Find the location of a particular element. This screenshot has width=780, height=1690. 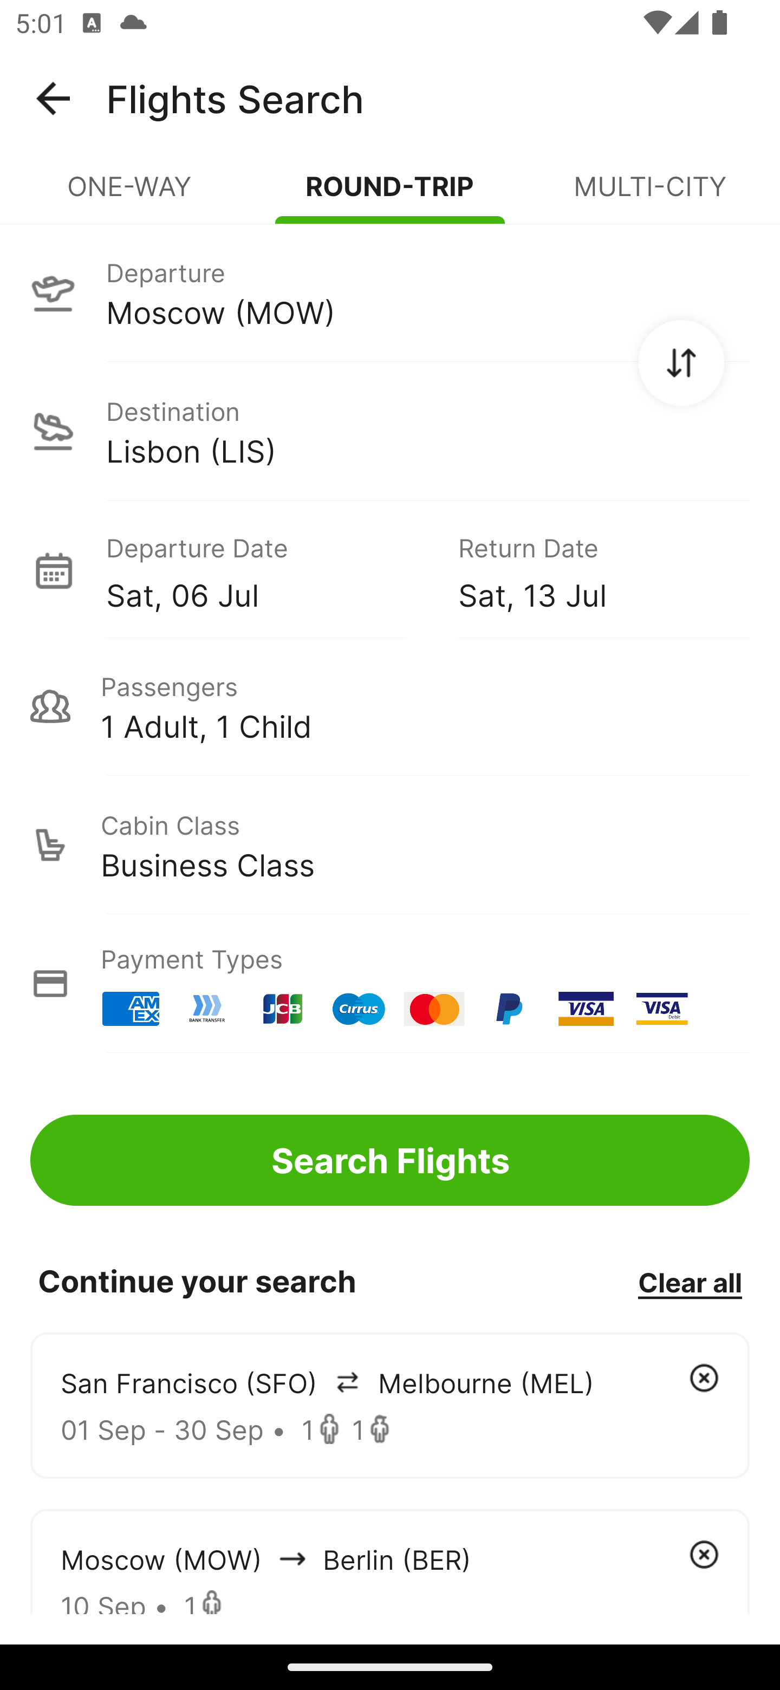

Payment Types is located at coordinates (390, 984).